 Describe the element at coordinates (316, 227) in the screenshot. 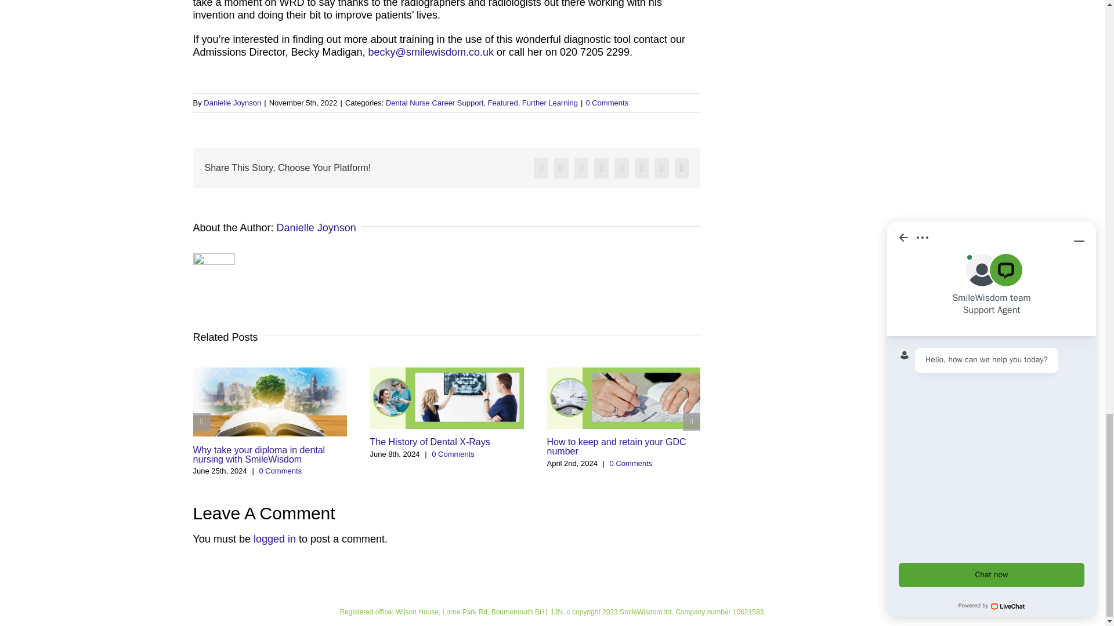

I see `Posts by Danielle Joynson` at that location.